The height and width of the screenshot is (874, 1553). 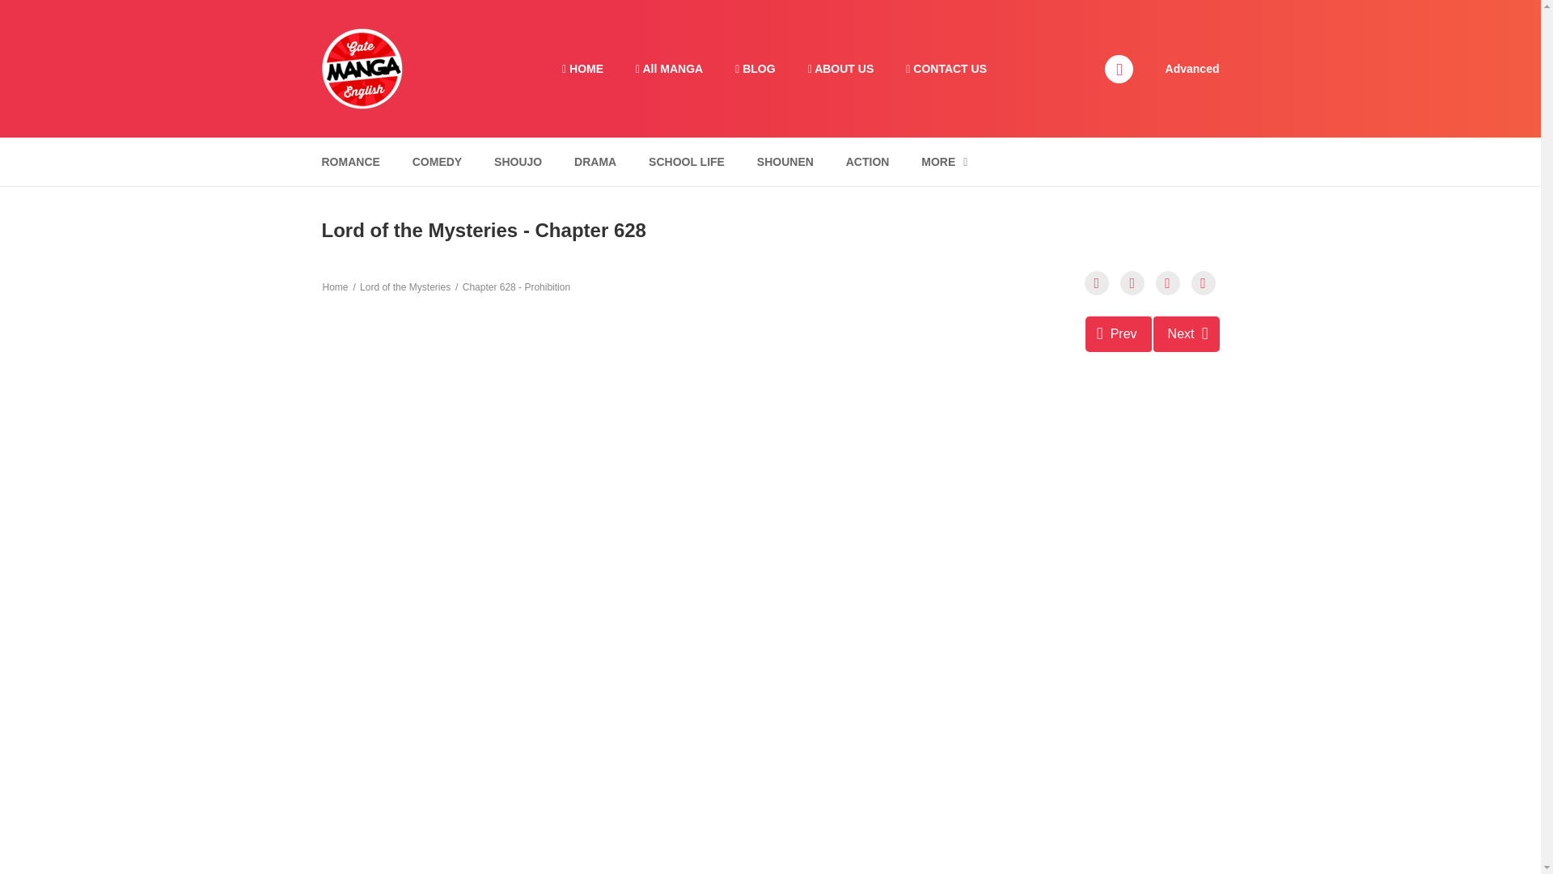 What do you see at coordinates (1168, 283) in the screenshot?
I see `Bookmark` at bounding box center [1168, 283].